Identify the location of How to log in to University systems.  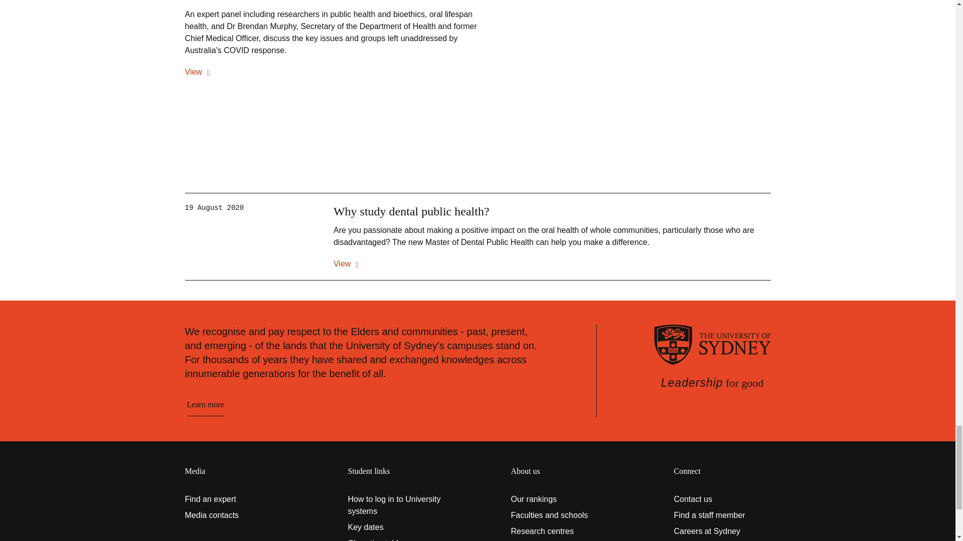
(396, 505).